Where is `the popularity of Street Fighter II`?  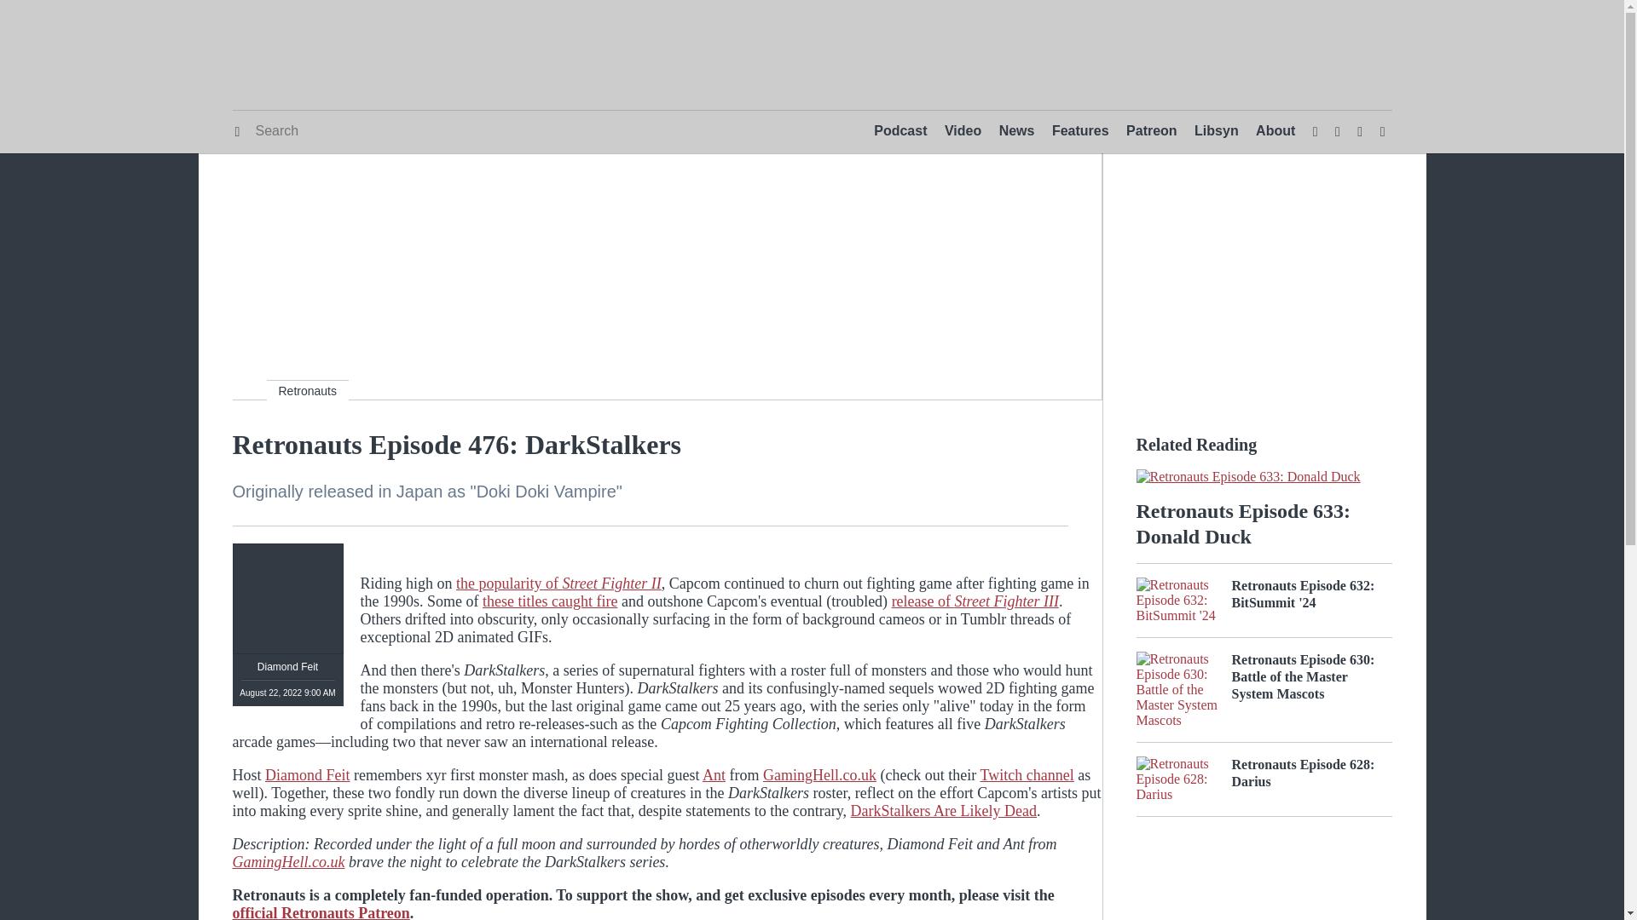
the popularity of Street Fighter II is located at coordinates (558, 584).